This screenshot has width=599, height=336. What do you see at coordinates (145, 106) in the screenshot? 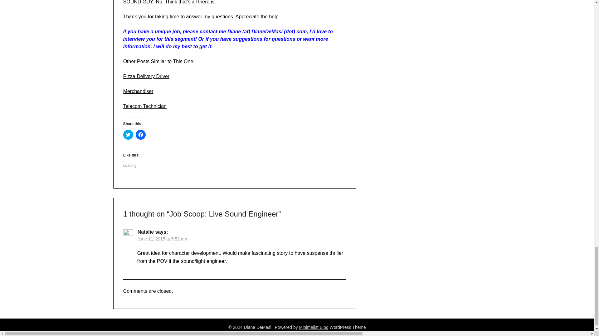
I see `Telecom Technician` at bounding box center [145, 106].